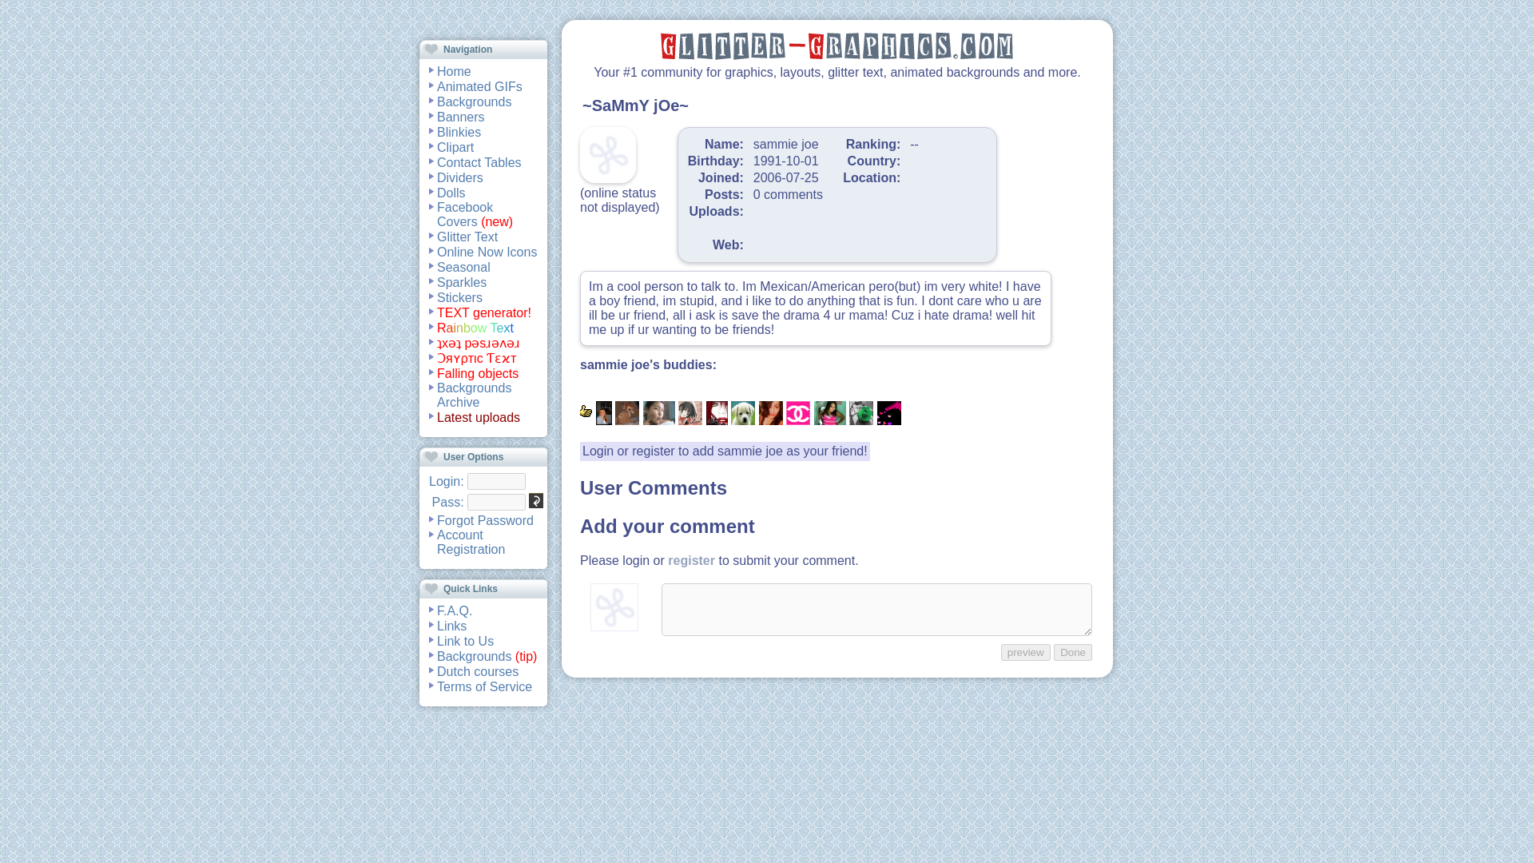 Image resolution: width=1534 pixels, height=863 pixels. Describe the element at coordinates (484, 686) in the screenshot. I see `Terms of Service` at that location.